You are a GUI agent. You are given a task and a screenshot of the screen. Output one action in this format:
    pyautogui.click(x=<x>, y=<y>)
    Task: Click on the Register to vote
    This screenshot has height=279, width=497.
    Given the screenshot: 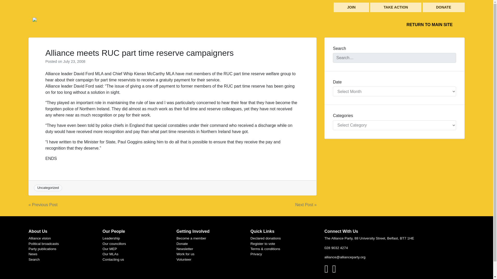 What is the action you would take?
    pyautogui.click(x=263, y=244)
    